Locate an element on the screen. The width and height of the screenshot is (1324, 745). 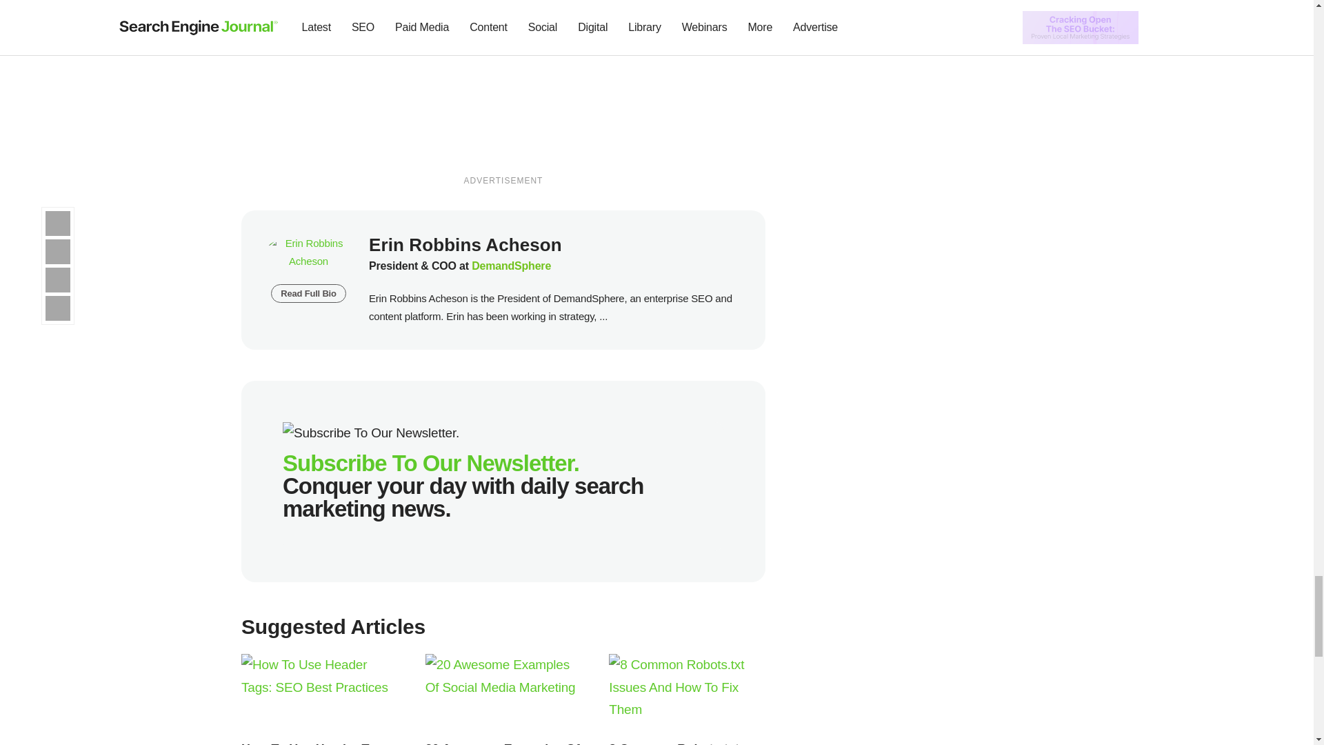
Read the Article is located at coordinates (502, 744).